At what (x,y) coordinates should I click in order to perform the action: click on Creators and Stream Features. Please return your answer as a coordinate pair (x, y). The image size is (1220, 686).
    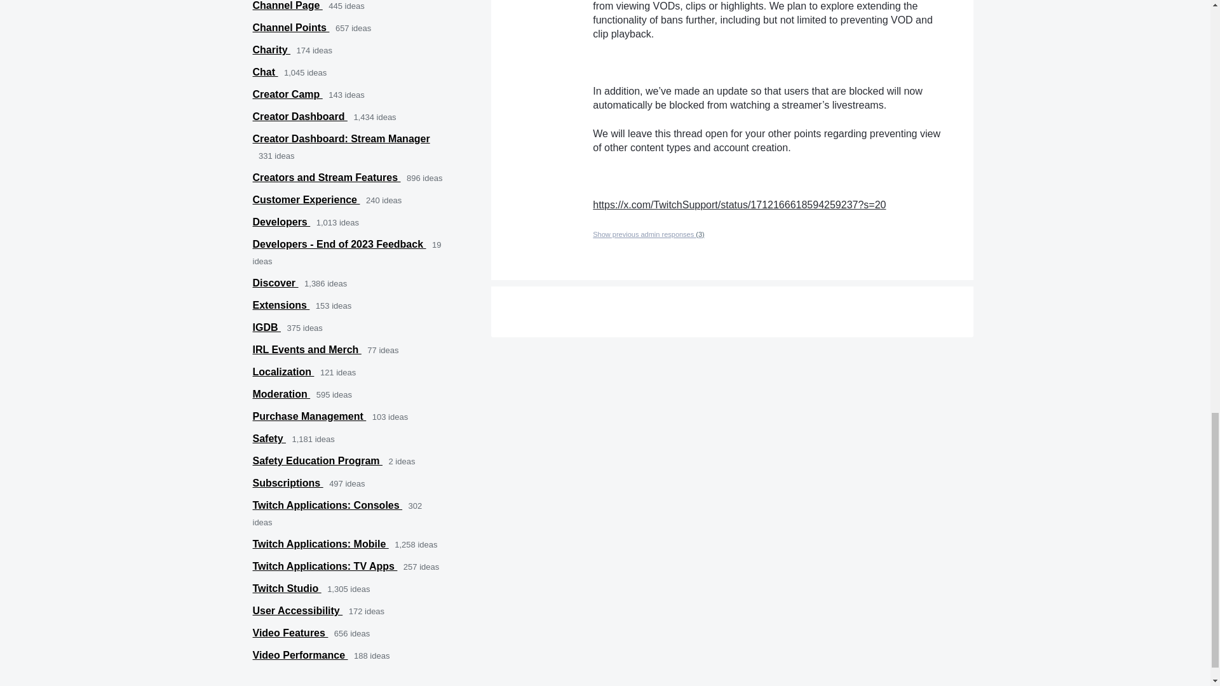
    Looking at the image, I should click on (327, 178).